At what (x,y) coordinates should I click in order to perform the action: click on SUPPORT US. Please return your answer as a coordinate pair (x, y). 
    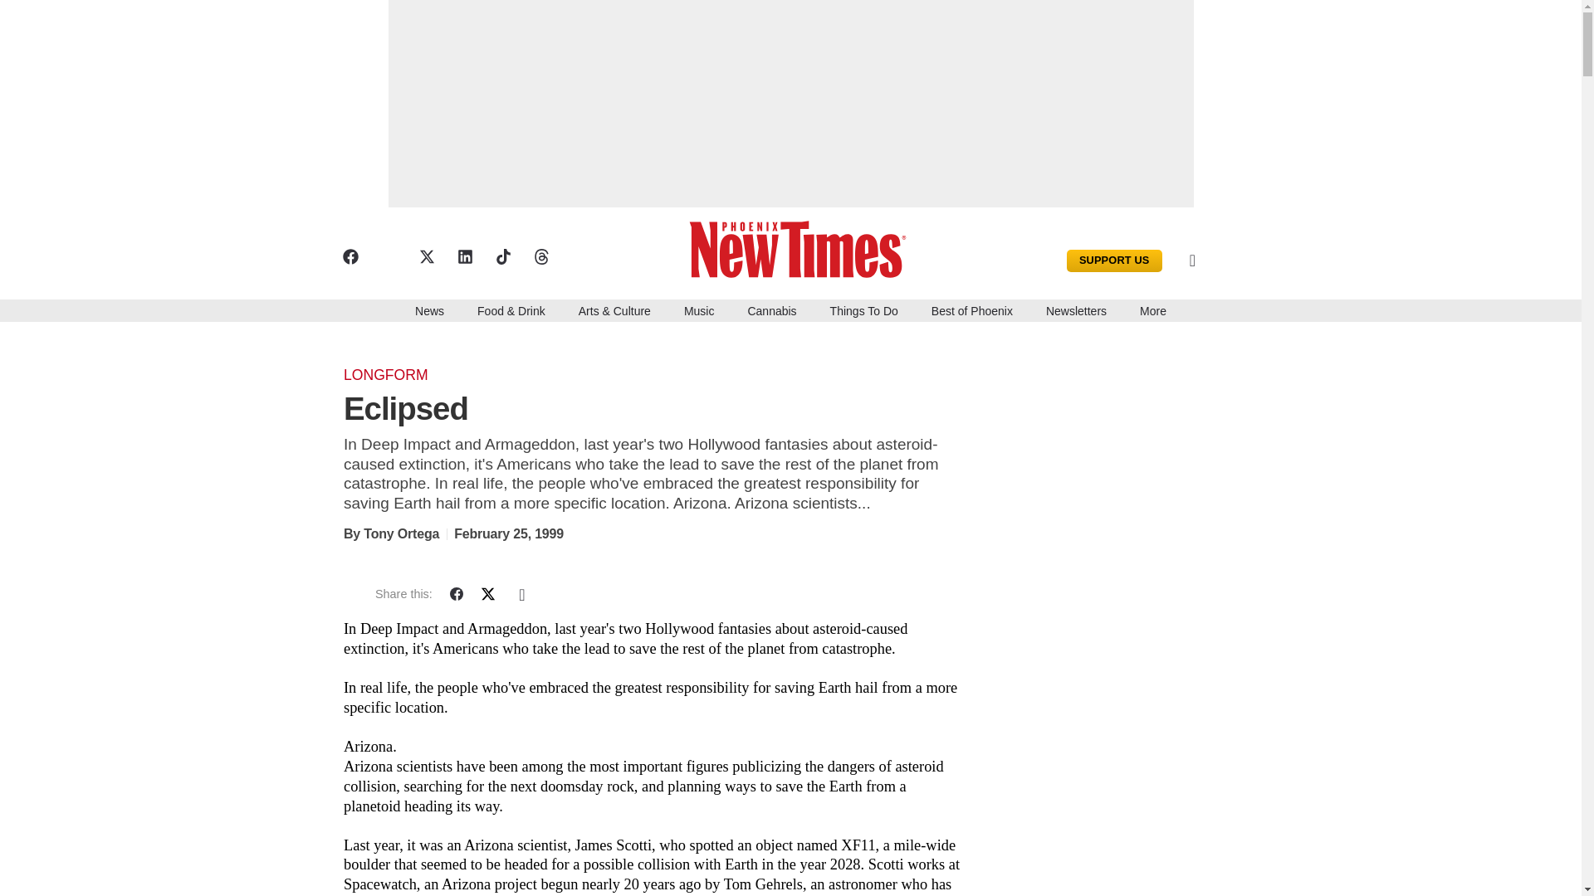
    Looking at the image, I should click on (1114, 261).